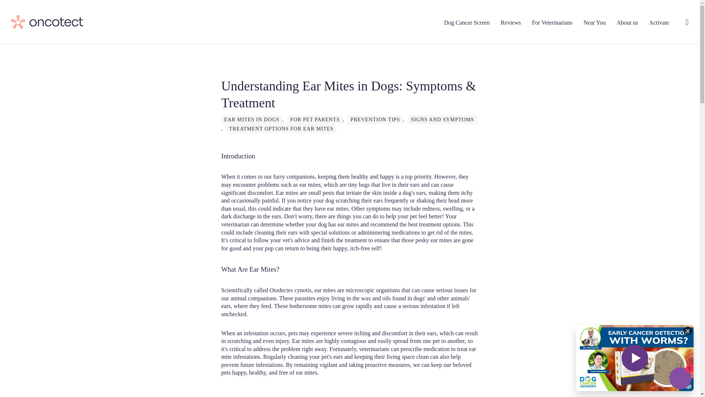  Describe the element at coordinates (466, 22) in the screenshot. I see `Dog Cancer Screen` at that location.